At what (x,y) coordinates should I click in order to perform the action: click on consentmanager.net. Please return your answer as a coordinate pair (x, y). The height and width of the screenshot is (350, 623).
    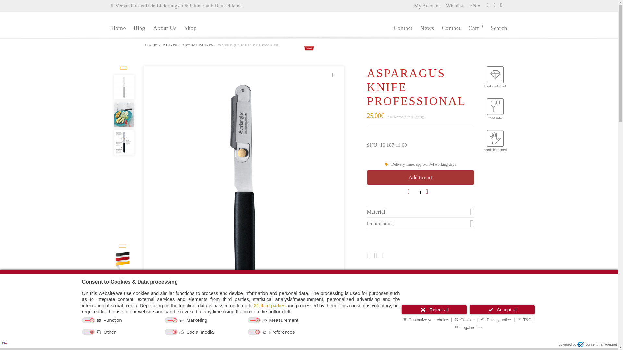
    Looking at the image, I should click on (597, 344).